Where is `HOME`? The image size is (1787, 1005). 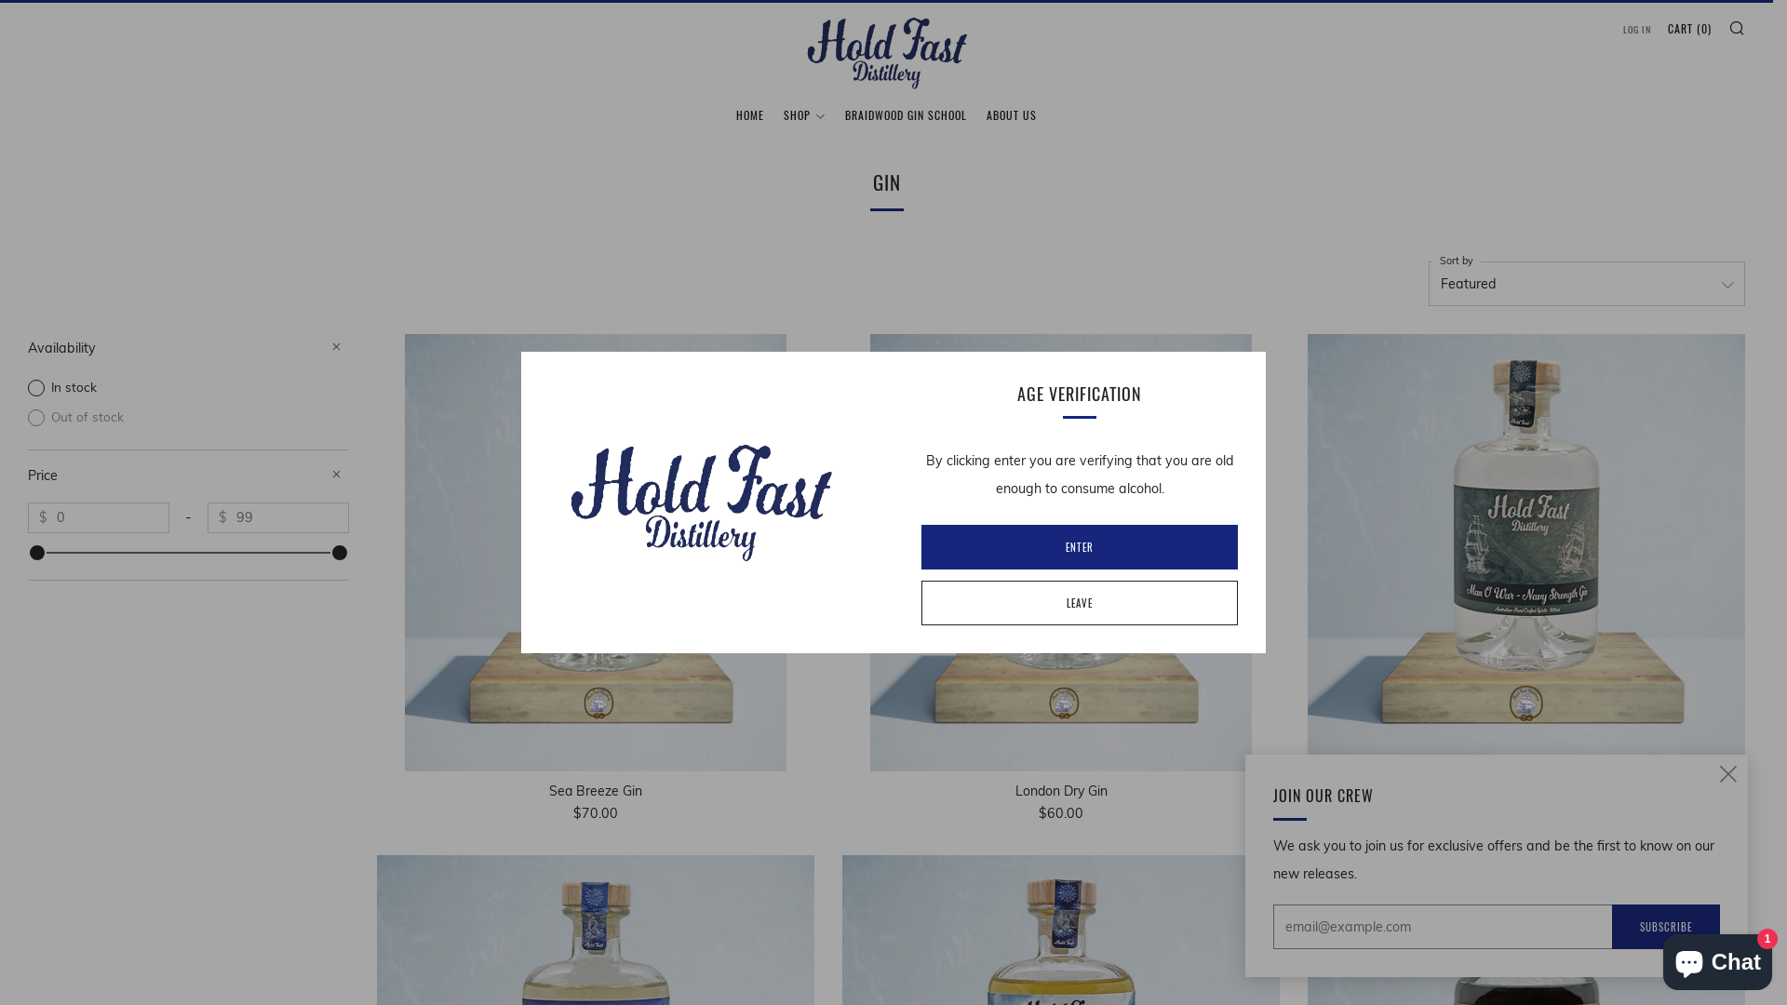 HOME is located at coordinates (750, 115).